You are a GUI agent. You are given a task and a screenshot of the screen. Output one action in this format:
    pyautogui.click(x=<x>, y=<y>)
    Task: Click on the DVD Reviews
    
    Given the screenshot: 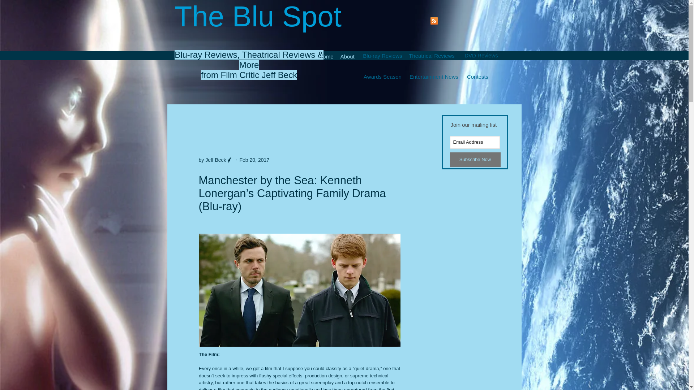 What is the action you would take?
    pyautogui.click(x=481, y=55)
    